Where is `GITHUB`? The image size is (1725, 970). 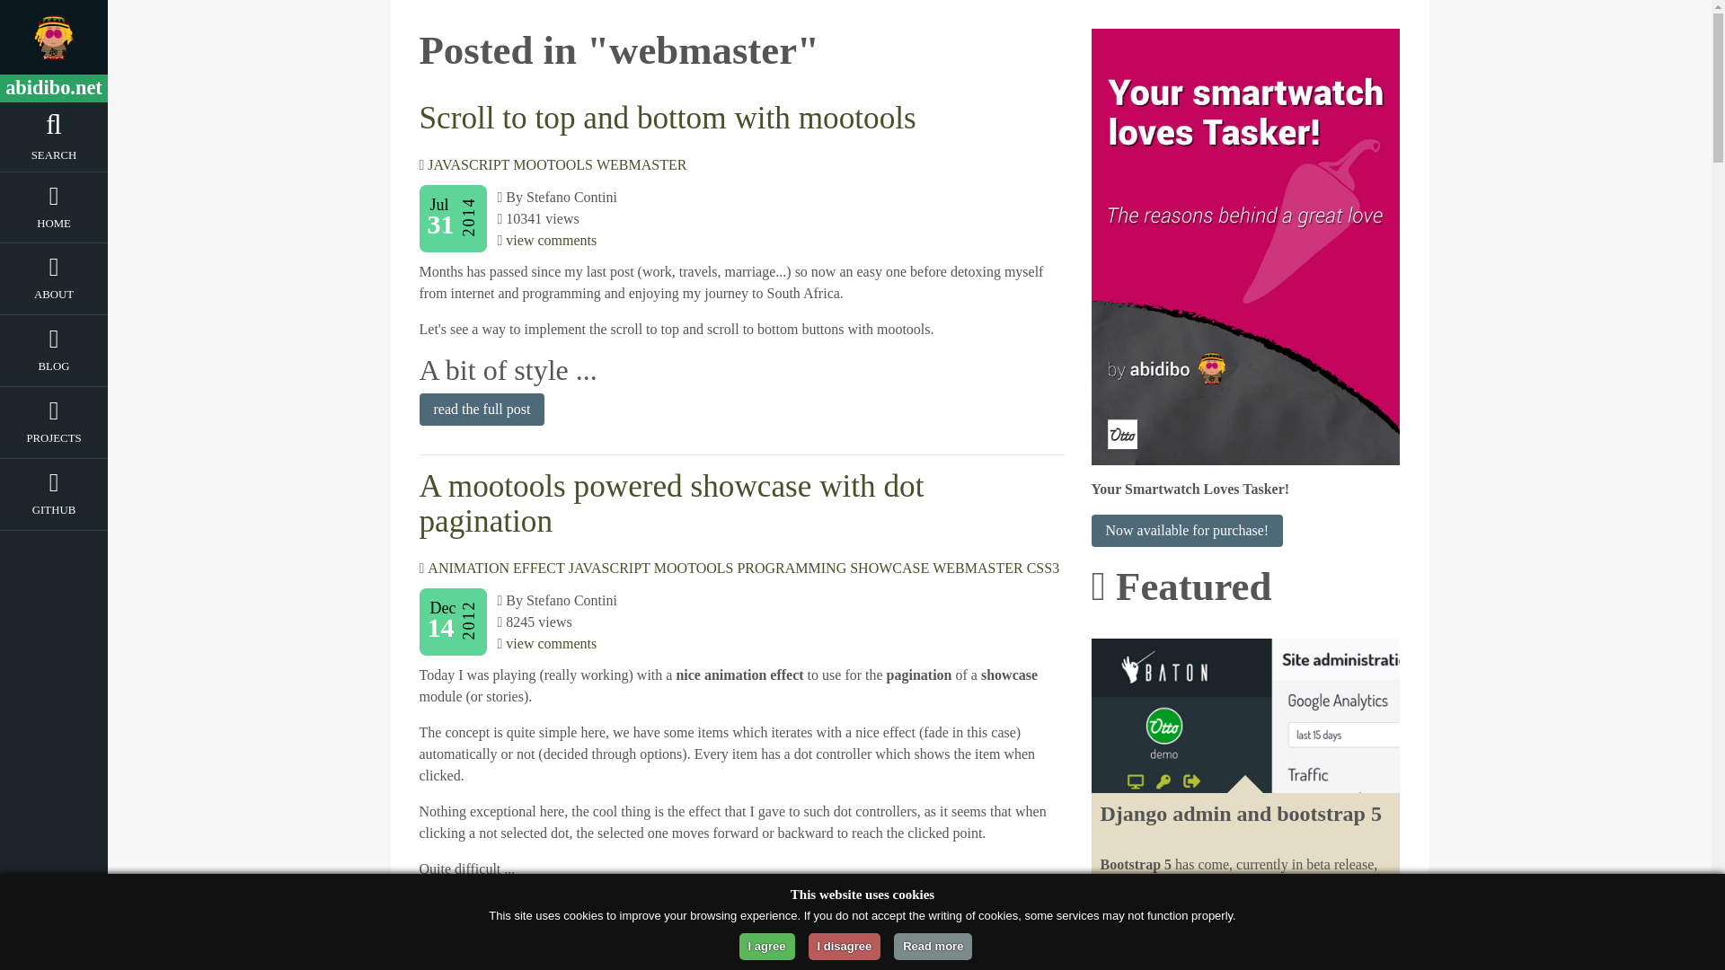 GITHUB is located at coordinates (54, 514).